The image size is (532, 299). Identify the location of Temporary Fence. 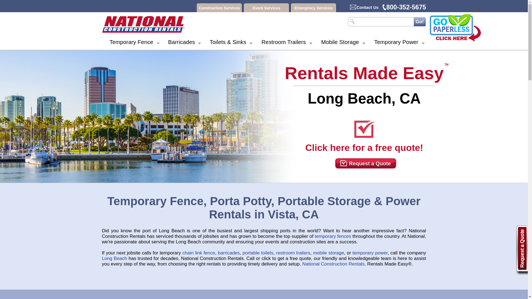
(131, 43).